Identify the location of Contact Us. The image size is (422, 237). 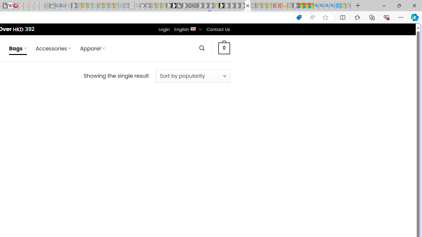
(218, 29).